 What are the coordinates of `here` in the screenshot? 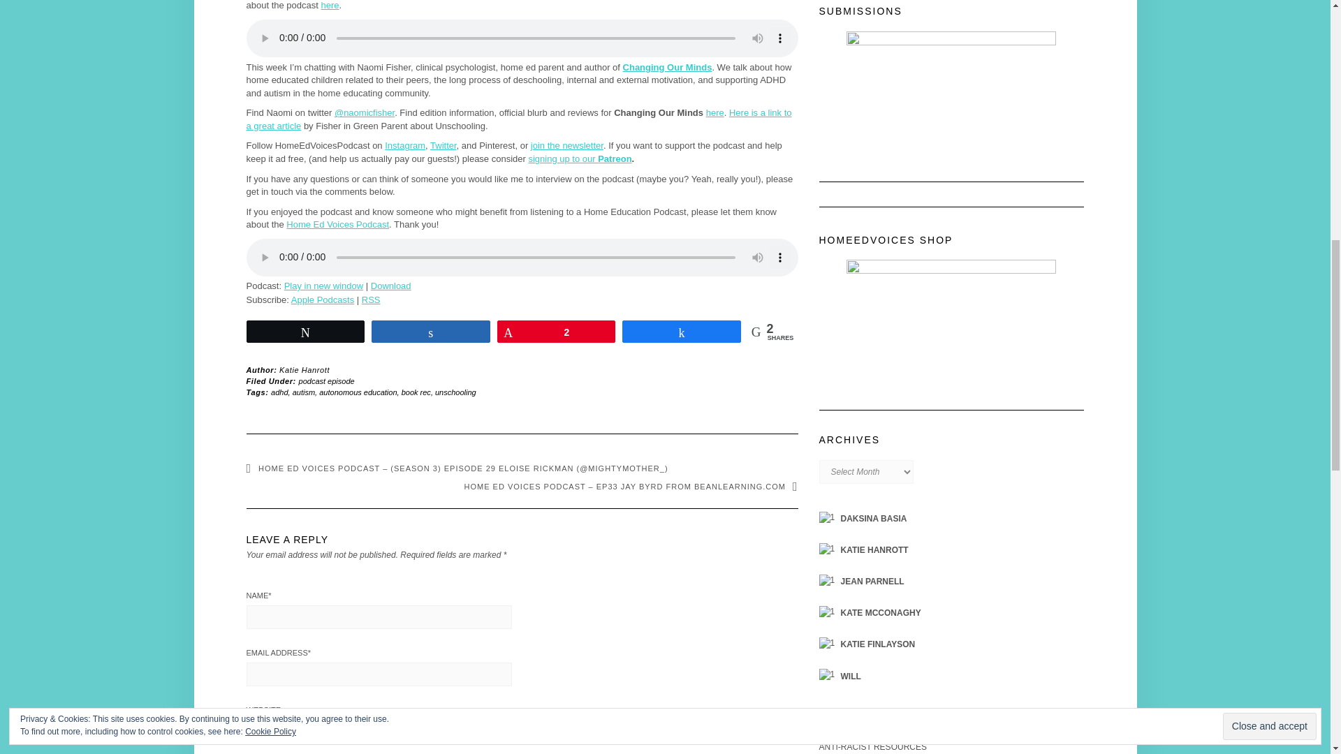 It's located at (715, 112).